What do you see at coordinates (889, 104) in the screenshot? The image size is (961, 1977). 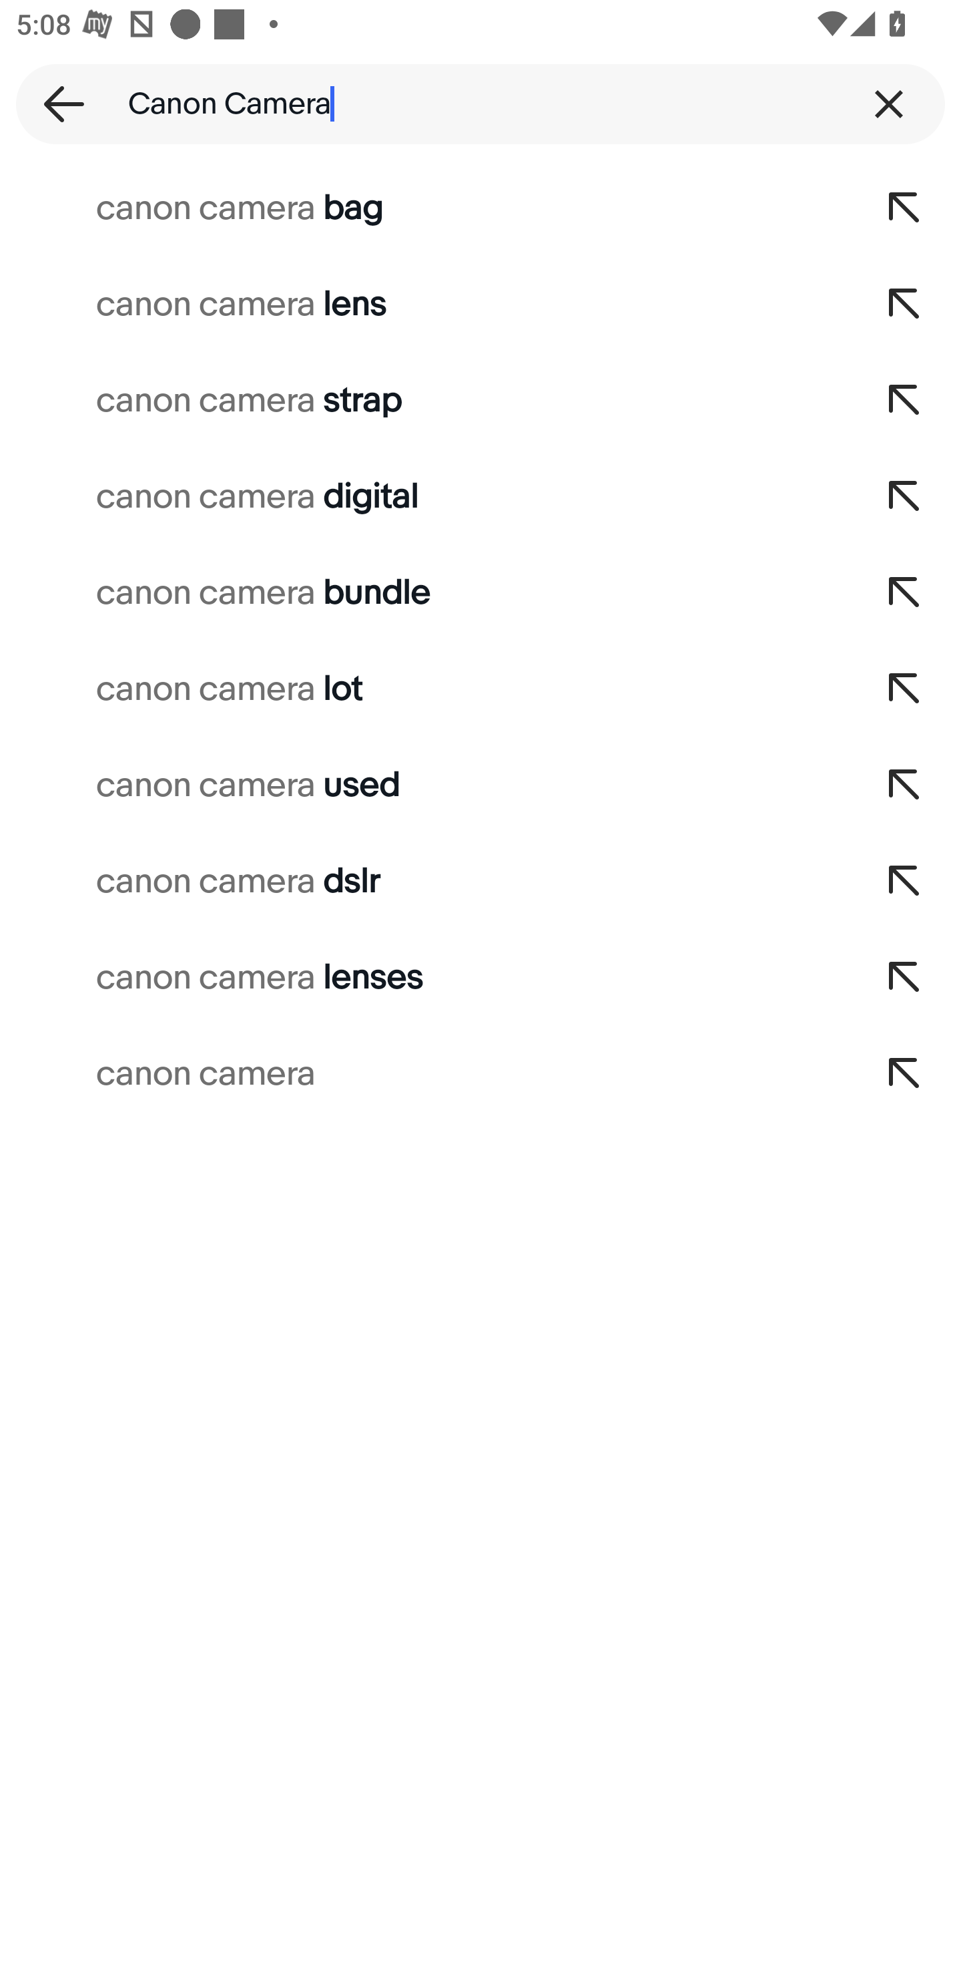 I see `Clear query` at bounding box center [889, 104].